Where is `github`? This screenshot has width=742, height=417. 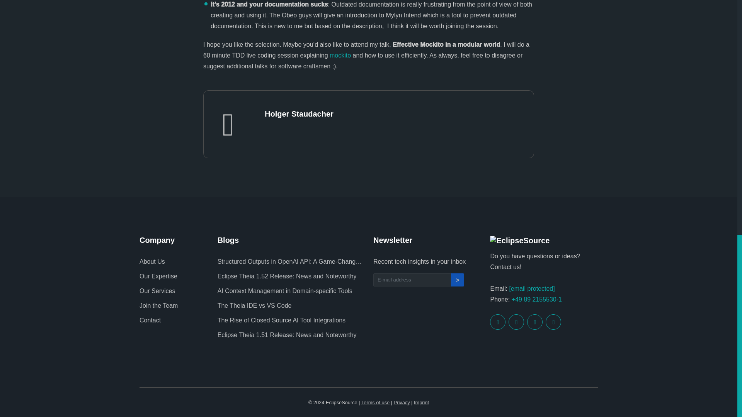
github is located at coordinates (534, 322).